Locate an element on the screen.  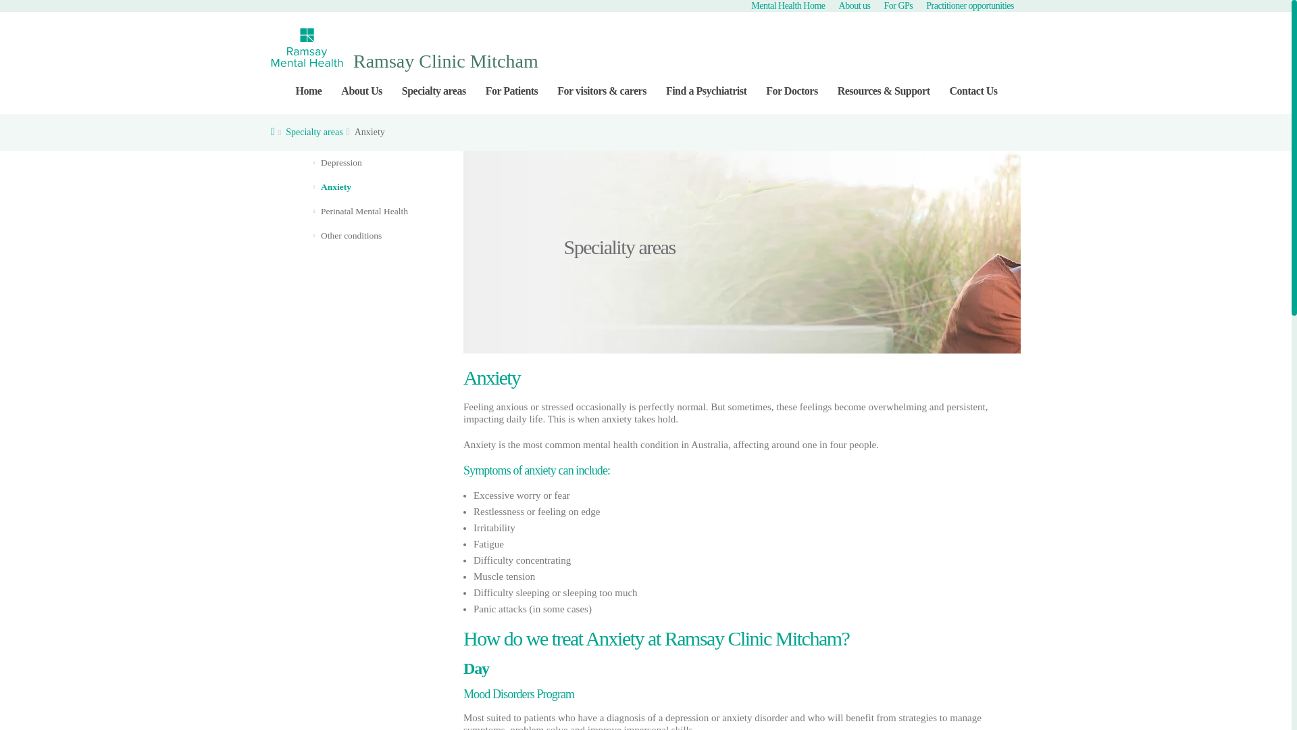
Contact Us is located at coordinates (973, 91).